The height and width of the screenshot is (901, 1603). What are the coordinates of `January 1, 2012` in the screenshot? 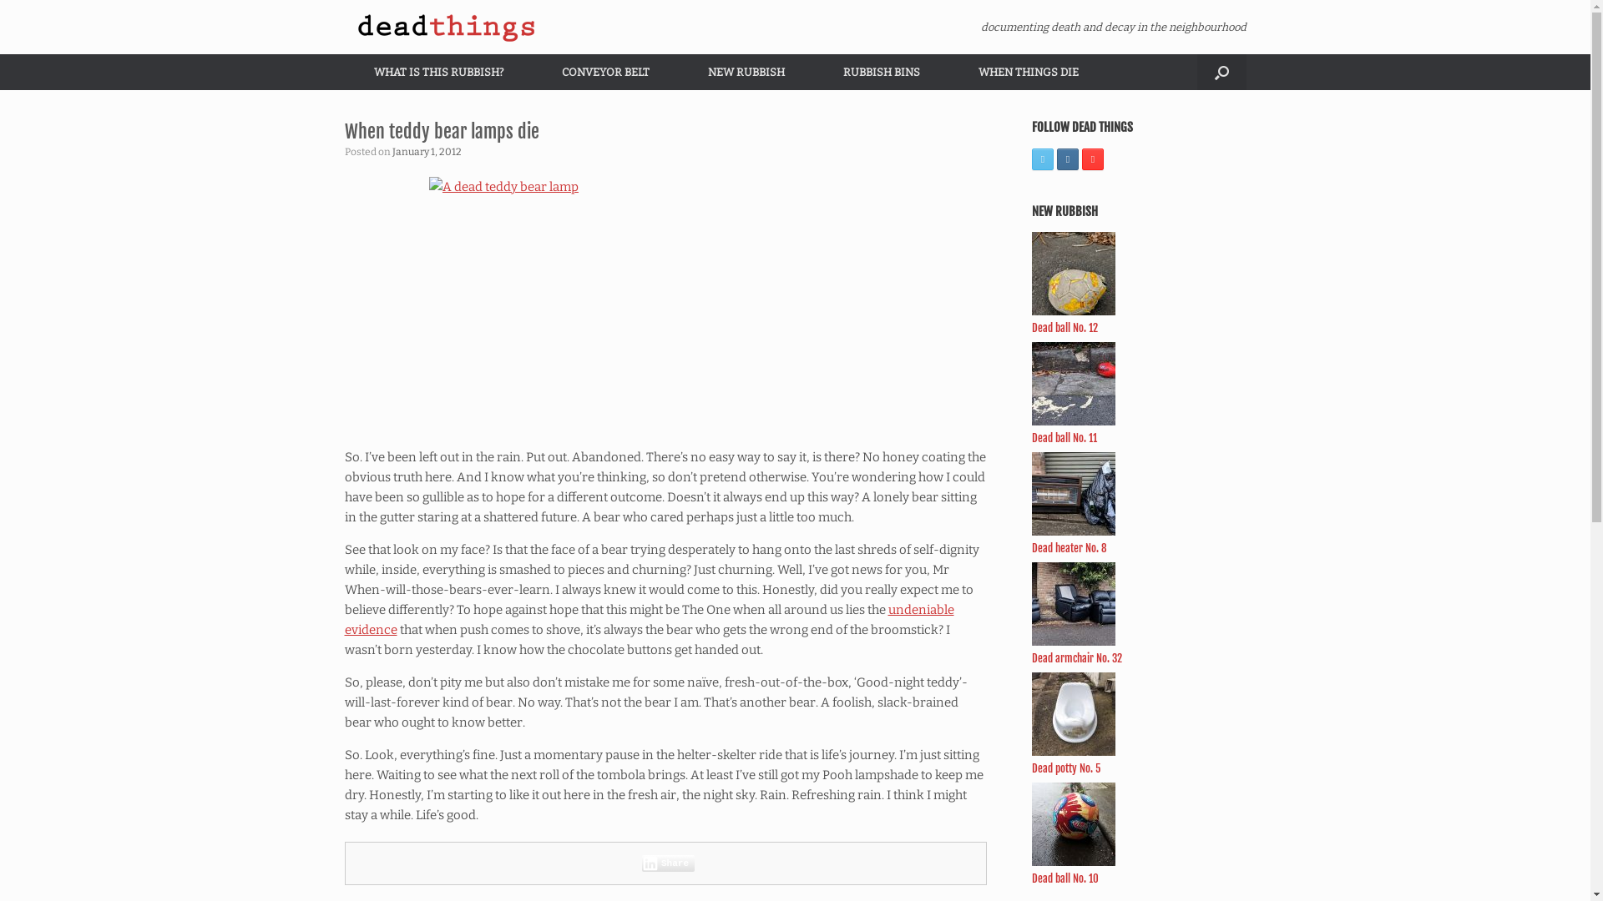 It's located at (427, 152).